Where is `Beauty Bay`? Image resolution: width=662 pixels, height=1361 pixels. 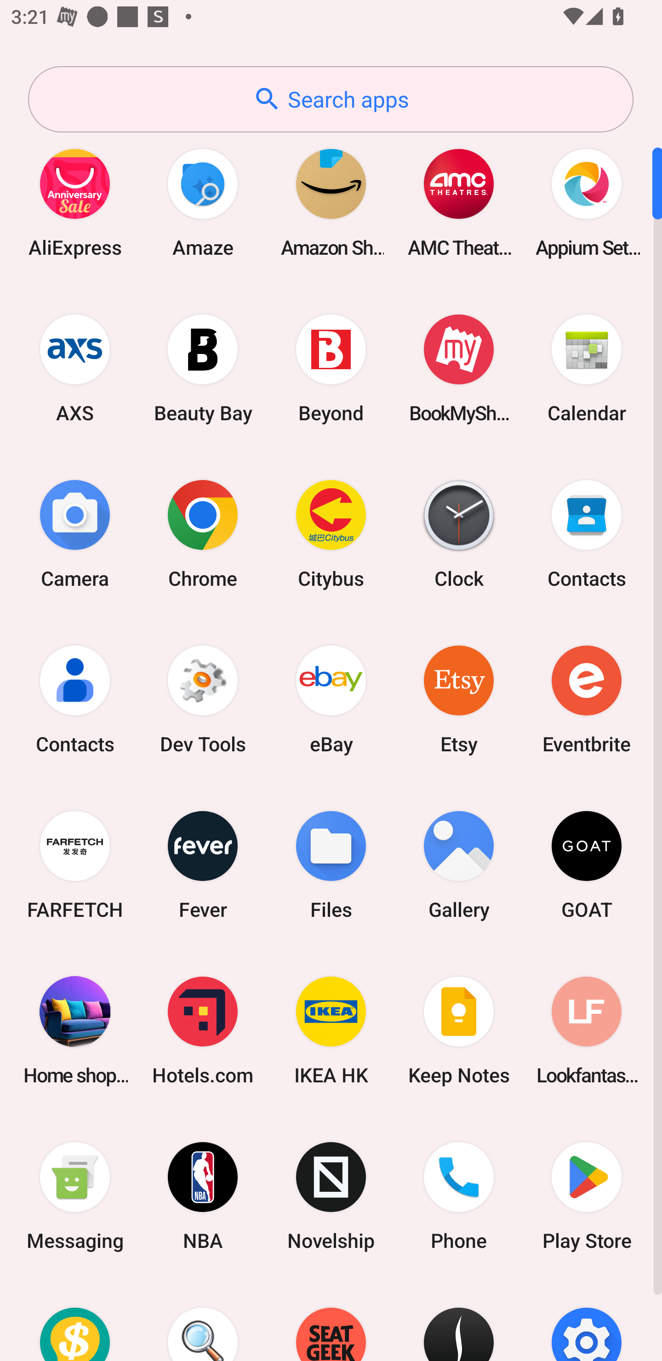
Beauty Bay is located at coordinates (203, 368).